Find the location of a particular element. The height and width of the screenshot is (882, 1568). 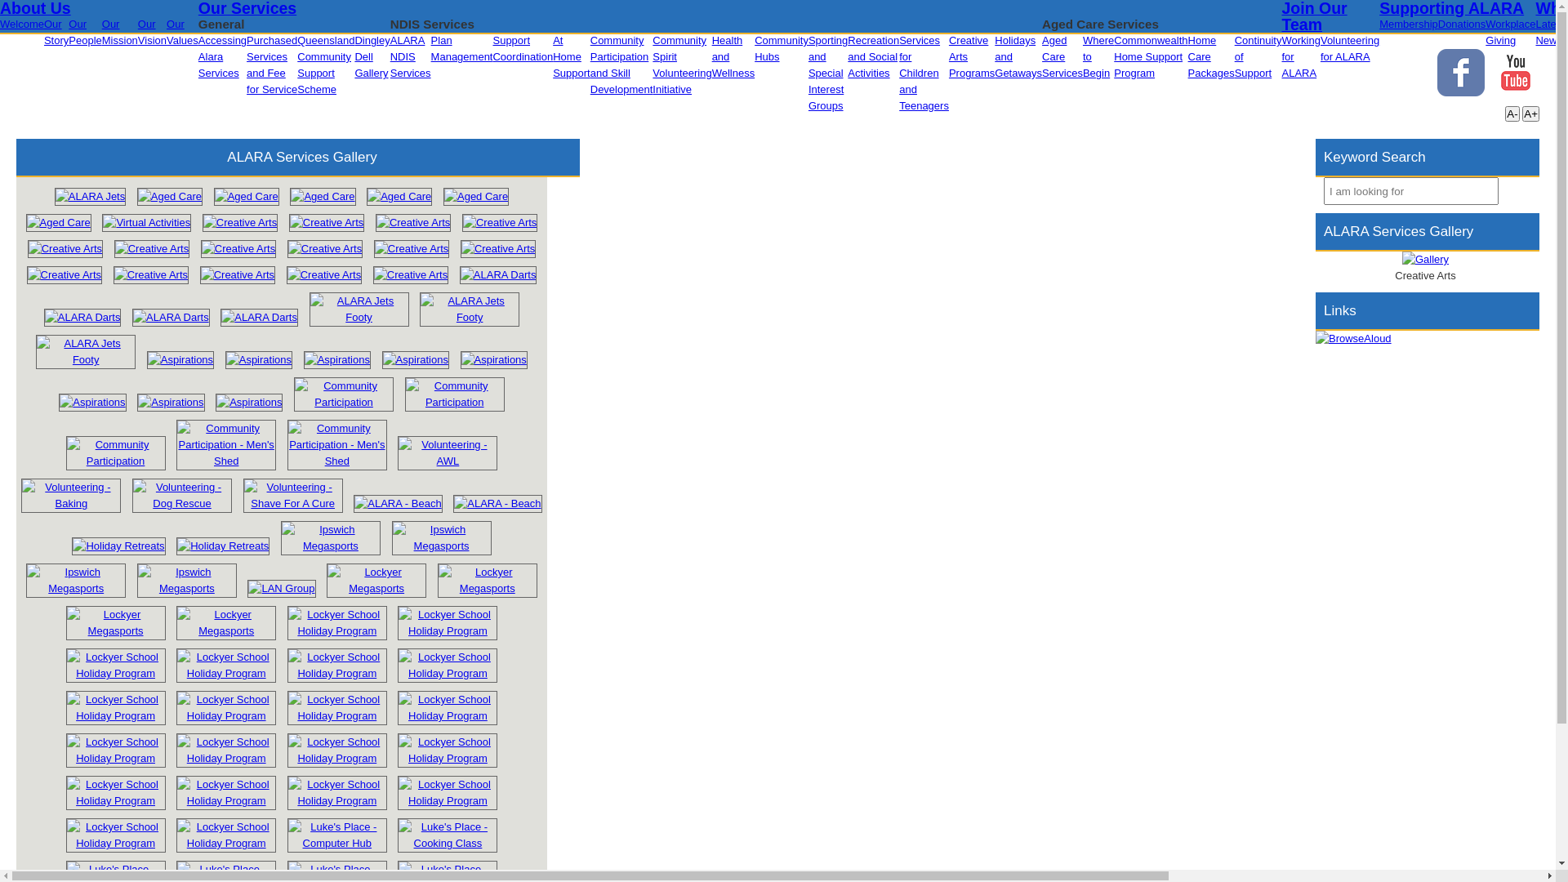

ALARA - Beach is located at coordinates (398, 504).